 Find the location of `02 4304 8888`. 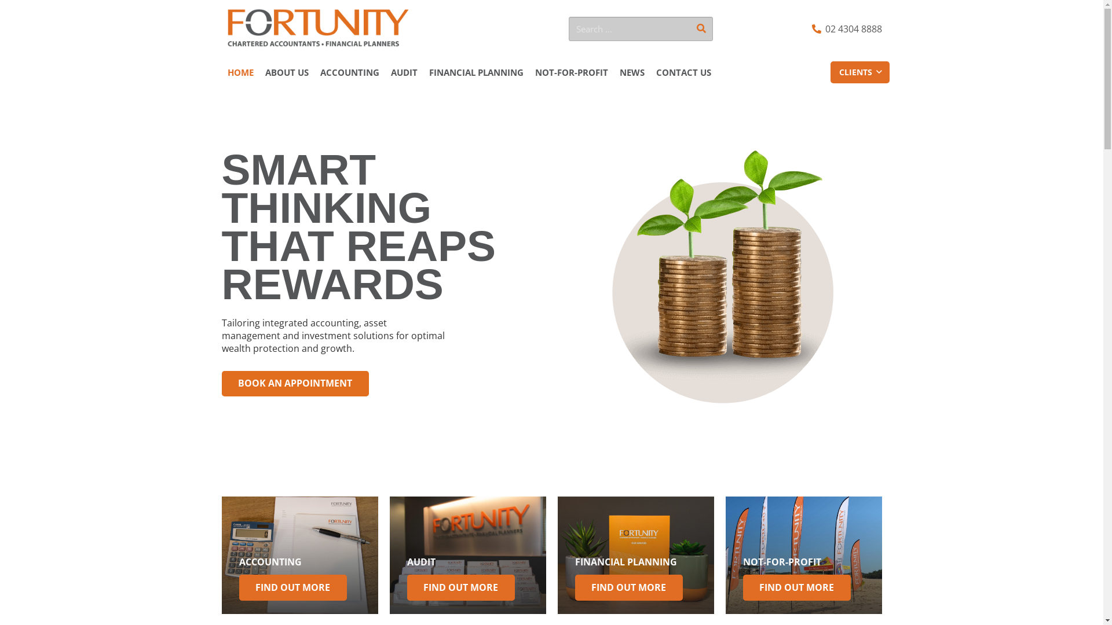

02 4304 8888 is located at coordinates (847, 29).